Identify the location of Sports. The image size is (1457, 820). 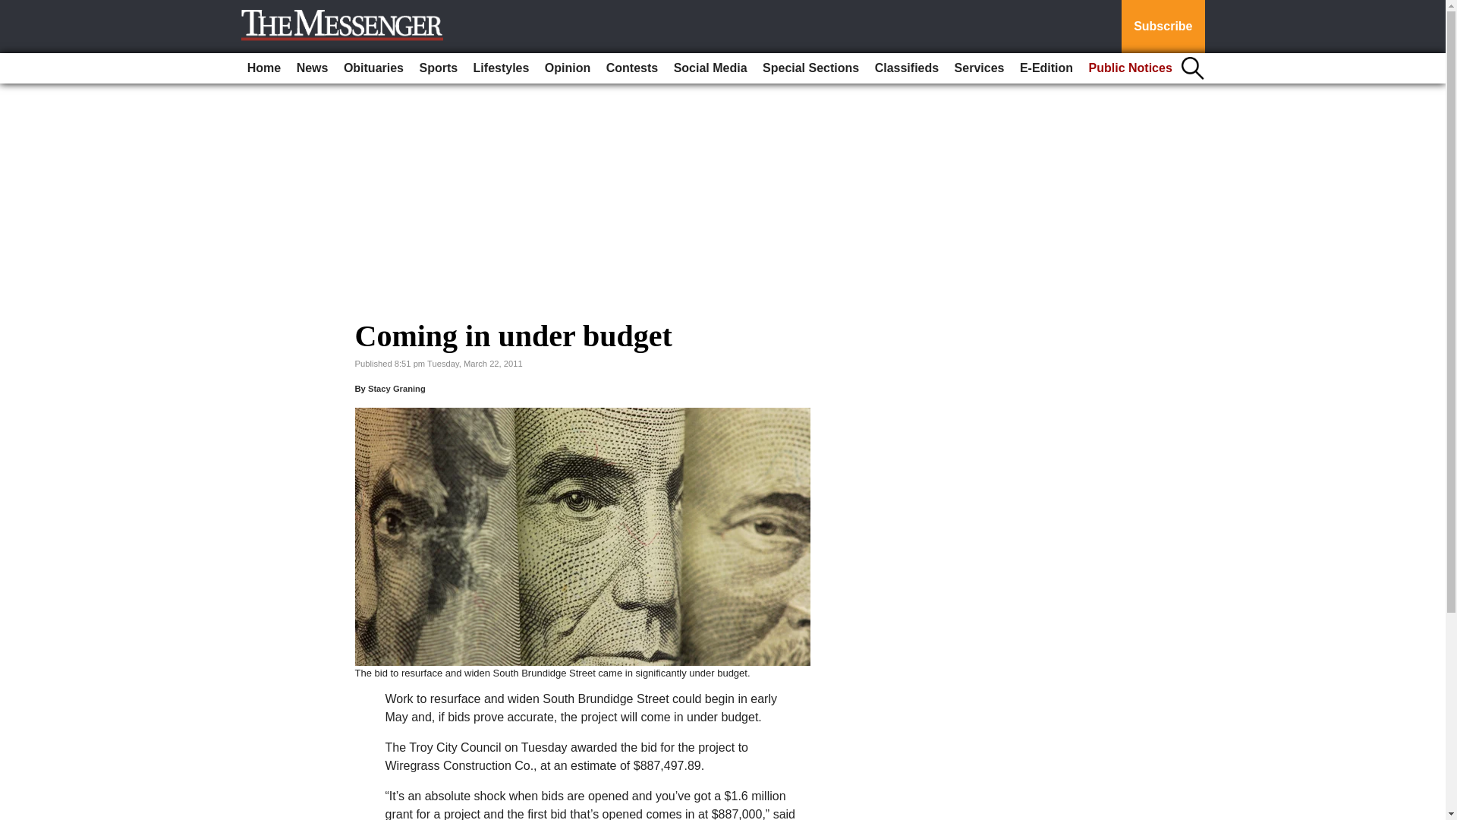
(437, 68).